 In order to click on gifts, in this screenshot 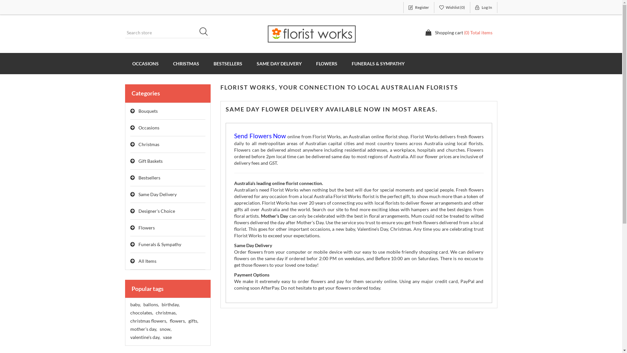, I will do `click(193, 321)`.